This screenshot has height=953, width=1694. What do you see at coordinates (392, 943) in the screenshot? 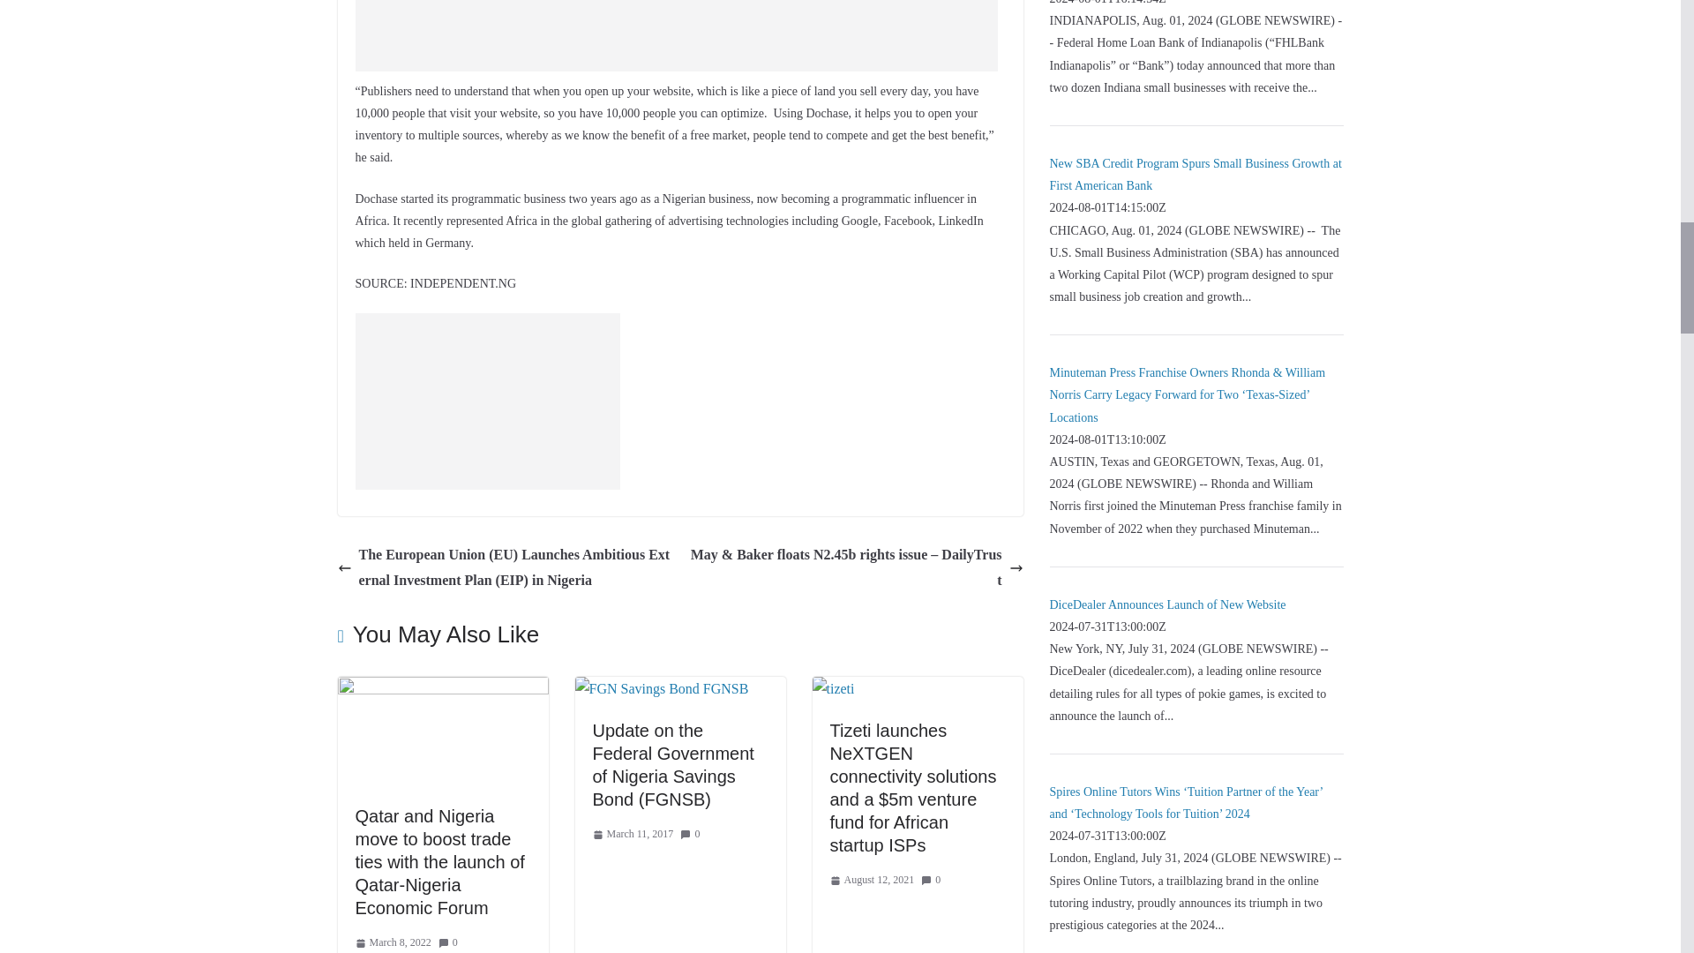
I see `8:32 pm` at bounding box center [392, 943].